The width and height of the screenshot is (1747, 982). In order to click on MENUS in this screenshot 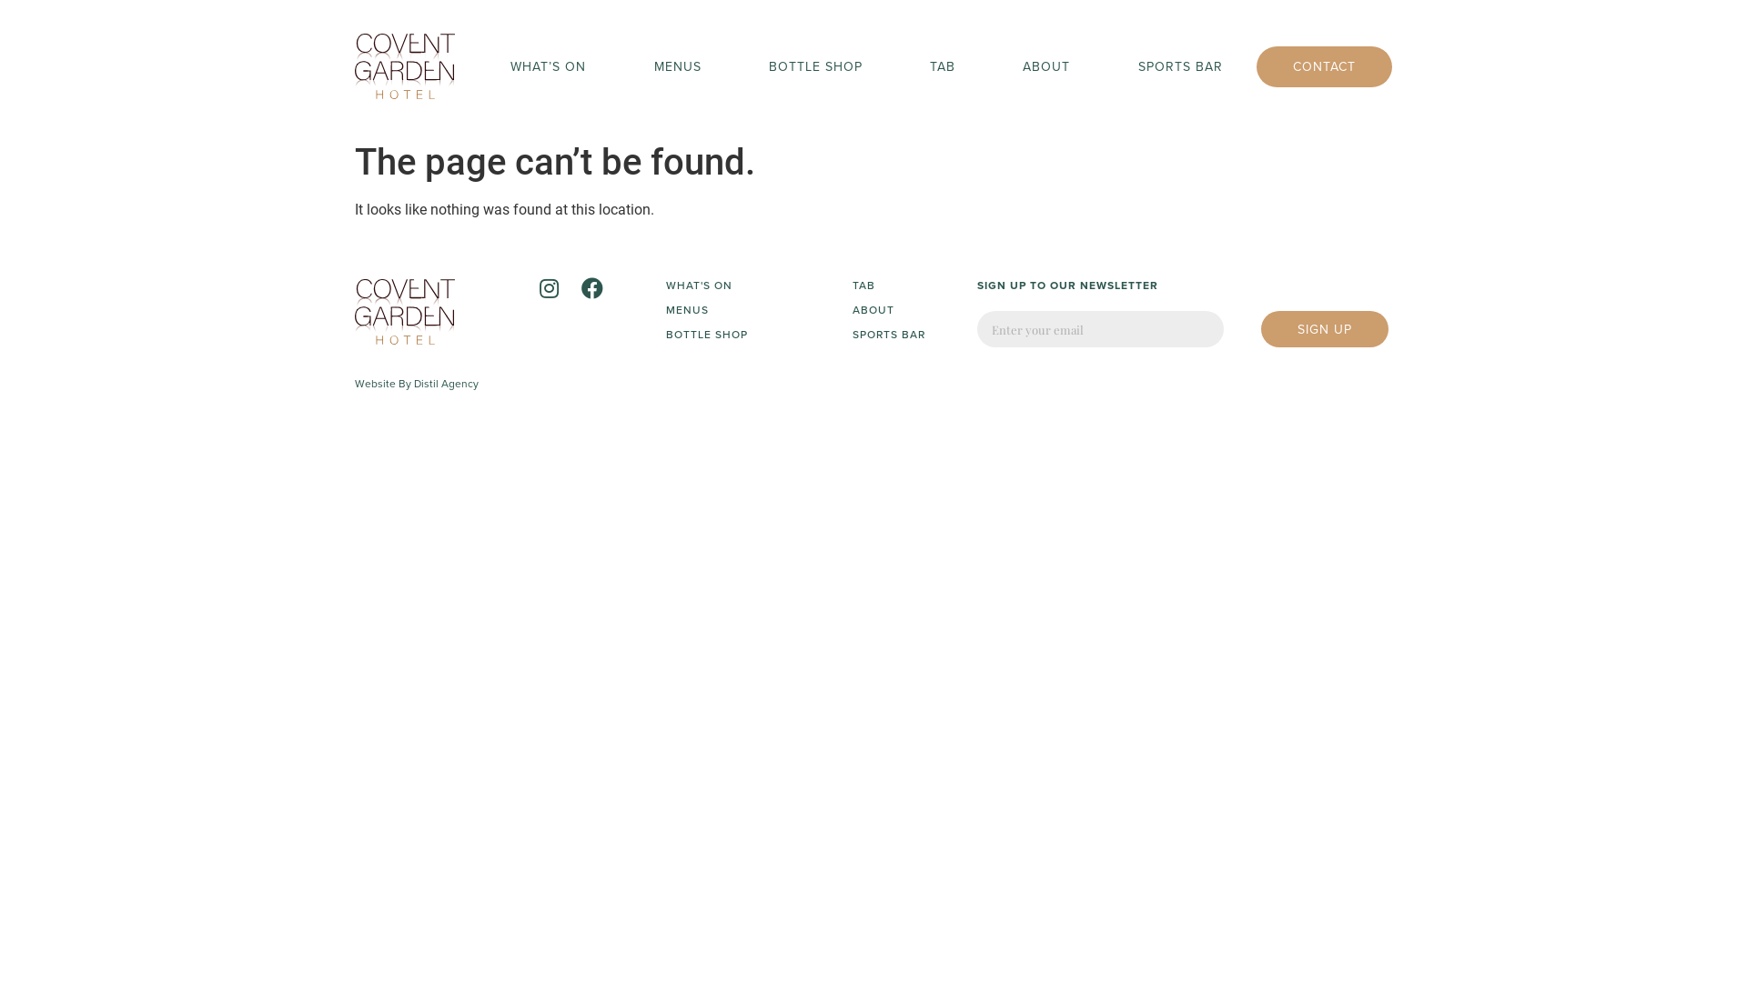, I will do `click(707, 311)`.